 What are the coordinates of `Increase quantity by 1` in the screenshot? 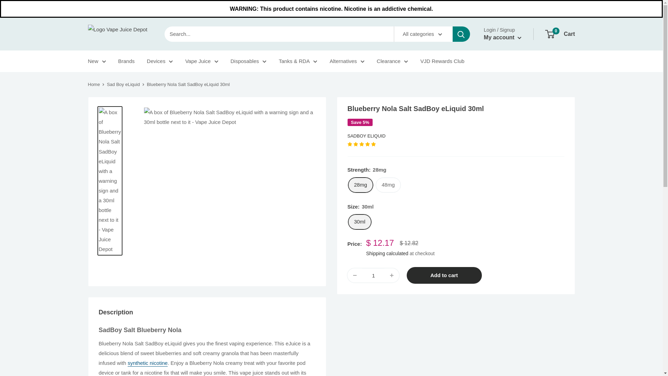 It's located at (392, 275).